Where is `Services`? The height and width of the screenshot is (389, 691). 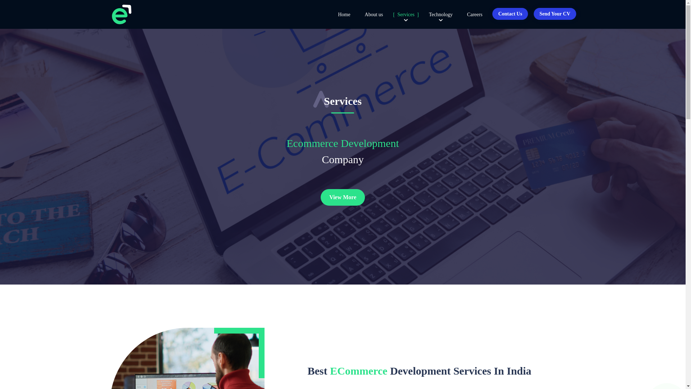 Services is located at coordinates (406, 14).